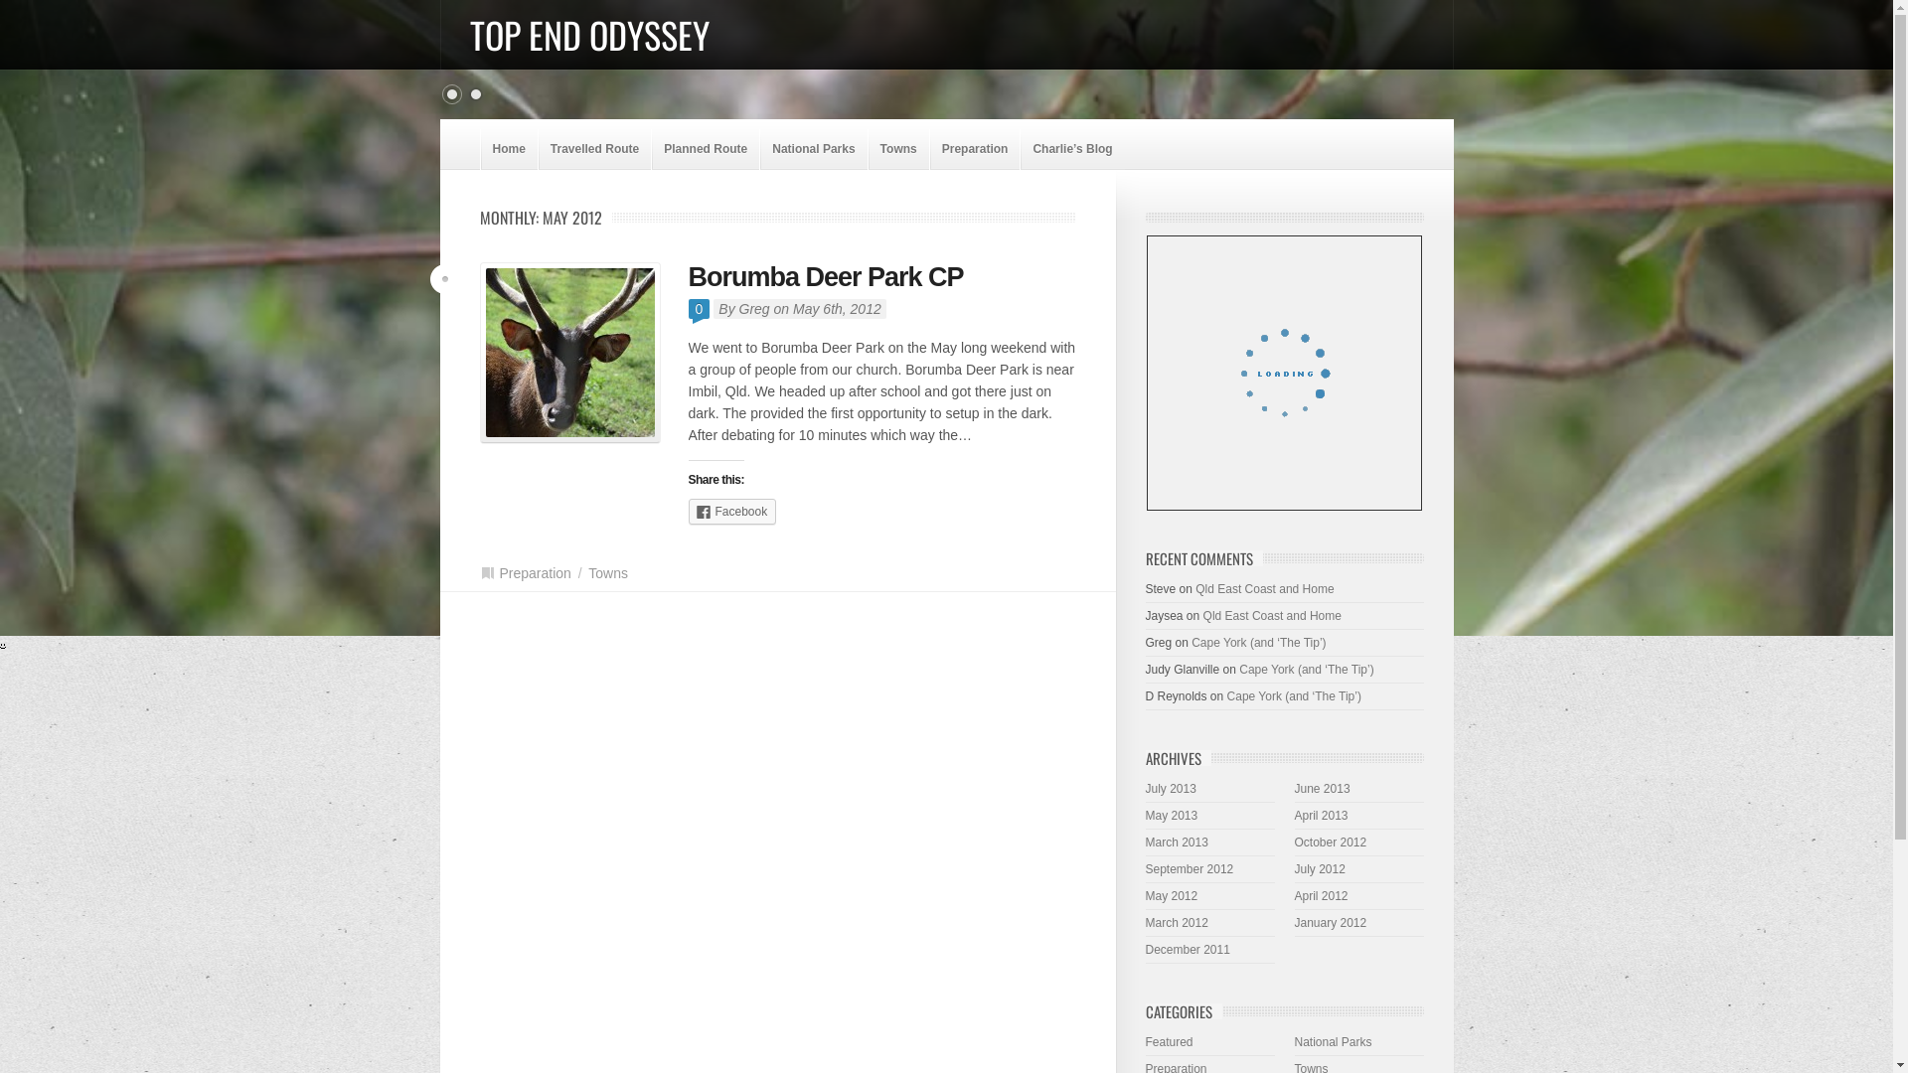 The width and height of the screenshot is (1908, 1073). What do you see at coordinates (509, 149) in the screenshot?
I see `Home` at bounding box center [509, 149].